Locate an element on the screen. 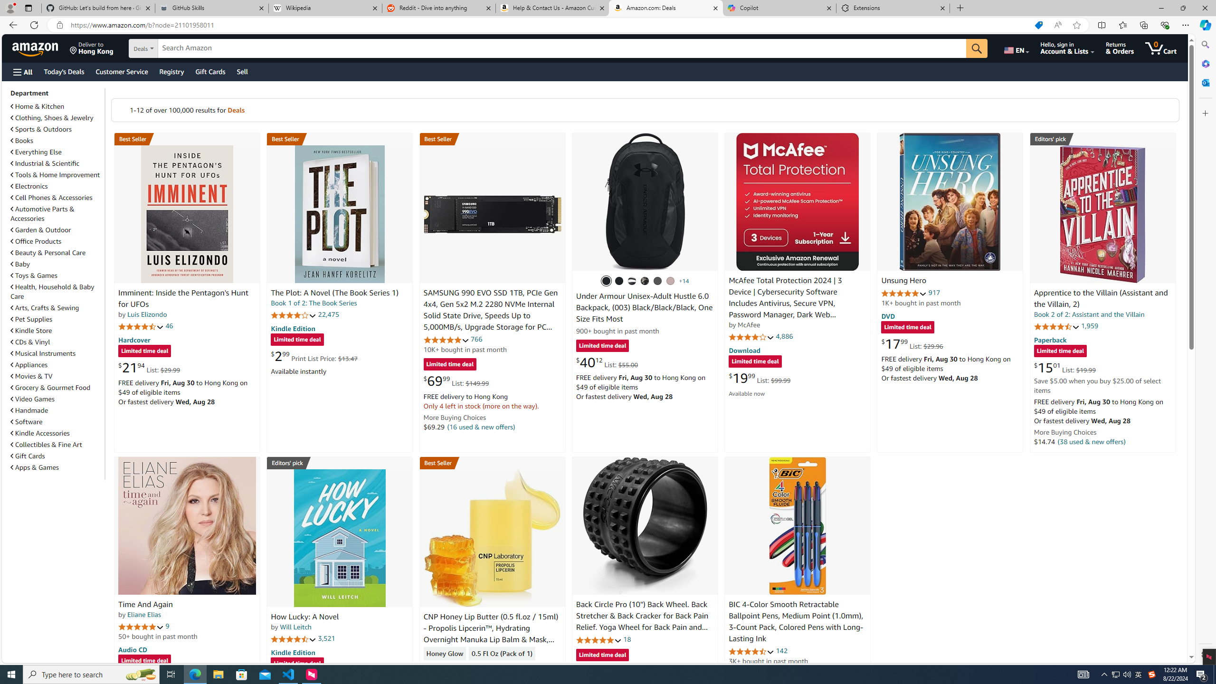 The width and height of the screenshot is (1216, 684). Electronics is located at coordinates (29, 186).